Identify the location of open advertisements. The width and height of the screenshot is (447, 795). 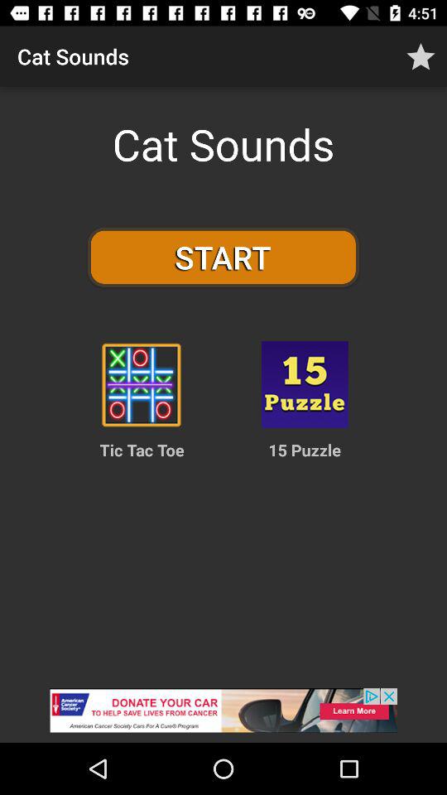
(223, 715).